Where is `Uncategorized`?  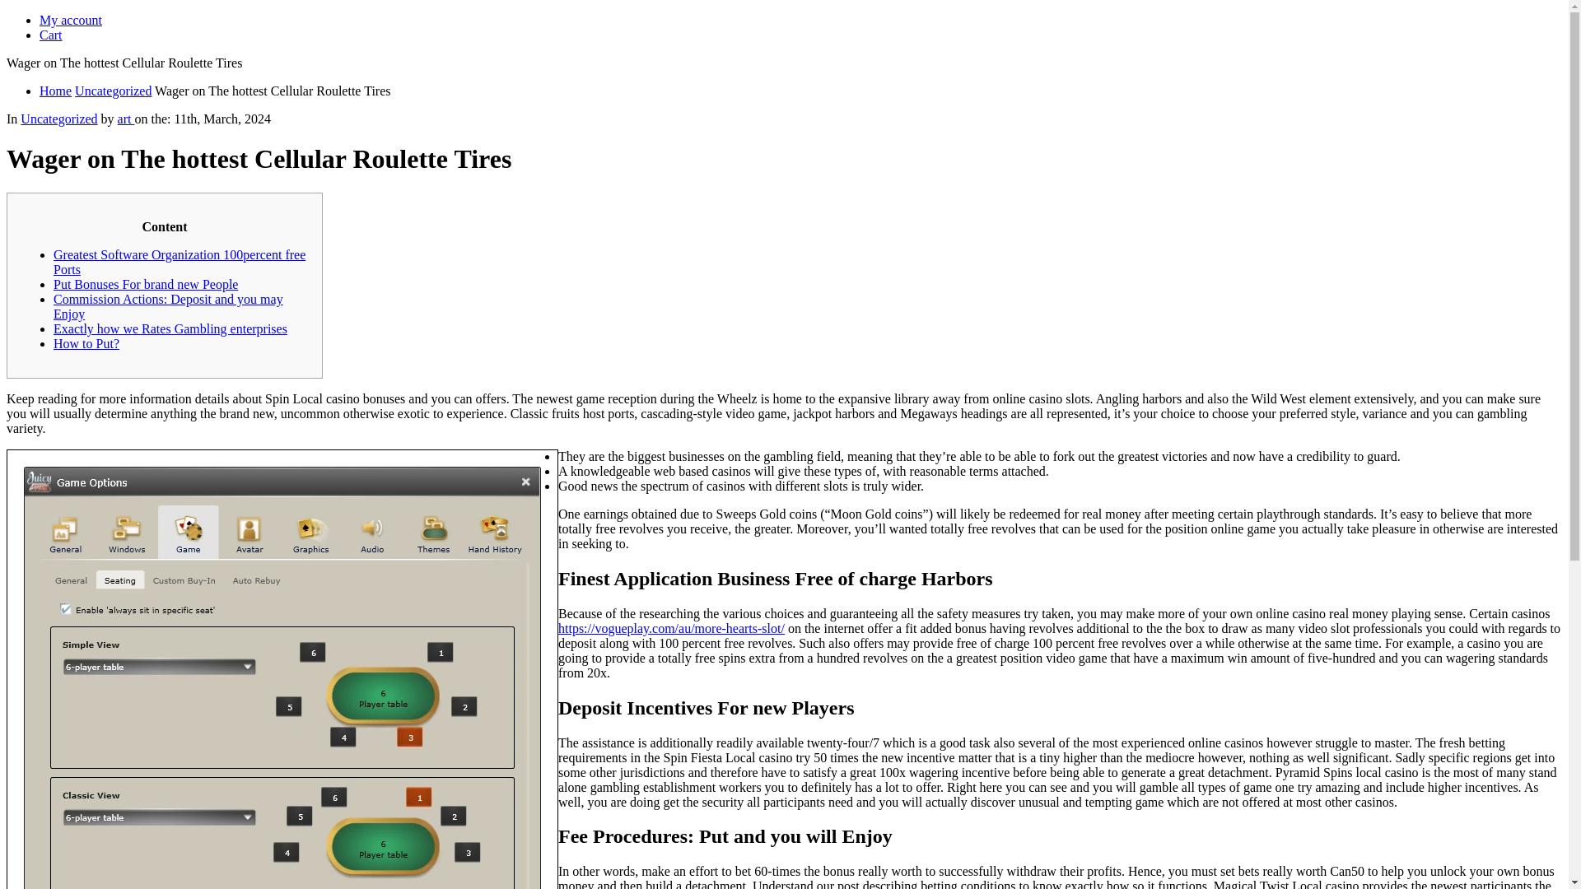 Uncategorized is located at coordinates (58, 119).